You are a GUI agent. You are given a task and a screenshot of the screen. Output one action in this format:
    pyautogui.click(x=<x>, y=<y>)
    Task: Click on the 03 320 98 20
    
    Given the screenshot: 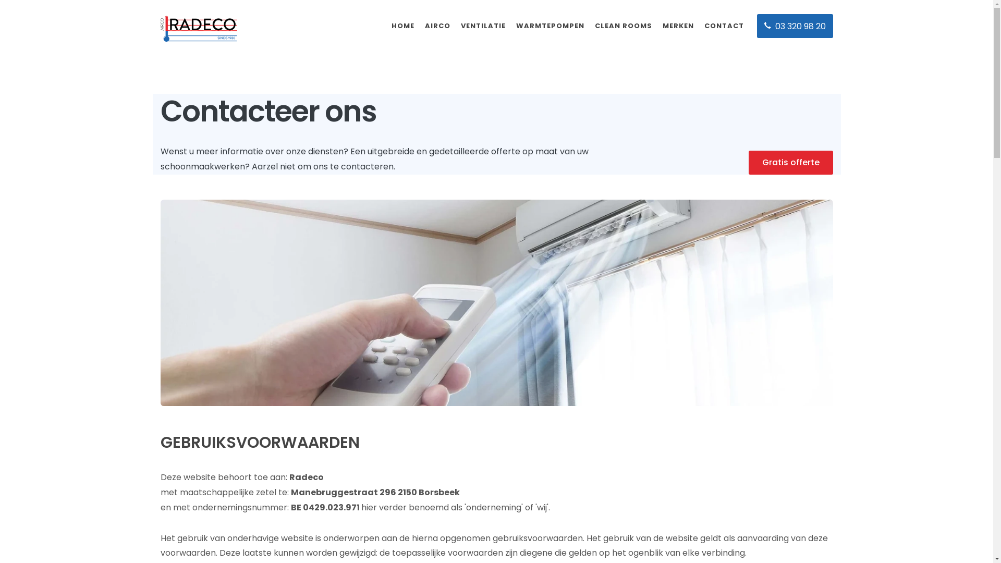 What is the action you would take?
    pyautogui.click(x=795, y=26)
    